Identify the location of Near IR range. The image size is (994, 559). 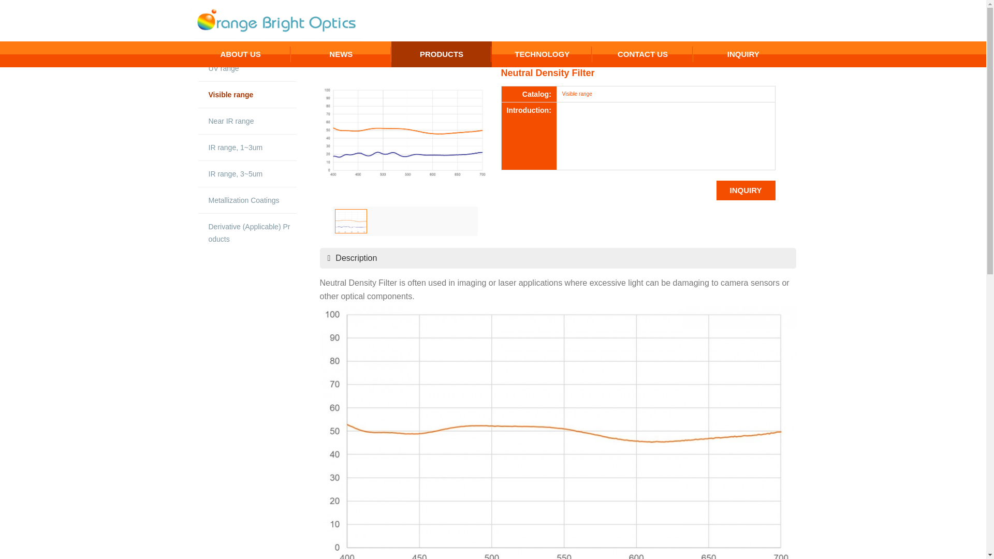
(442, 54).